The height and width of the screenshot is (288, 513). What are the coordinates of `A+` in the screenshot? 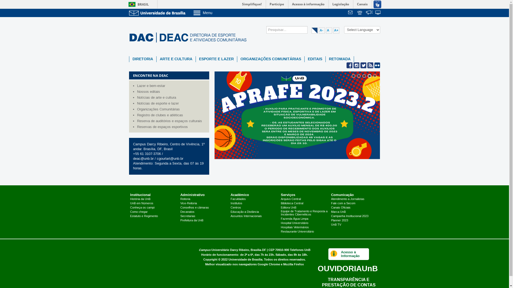 It's located at (336, 30).